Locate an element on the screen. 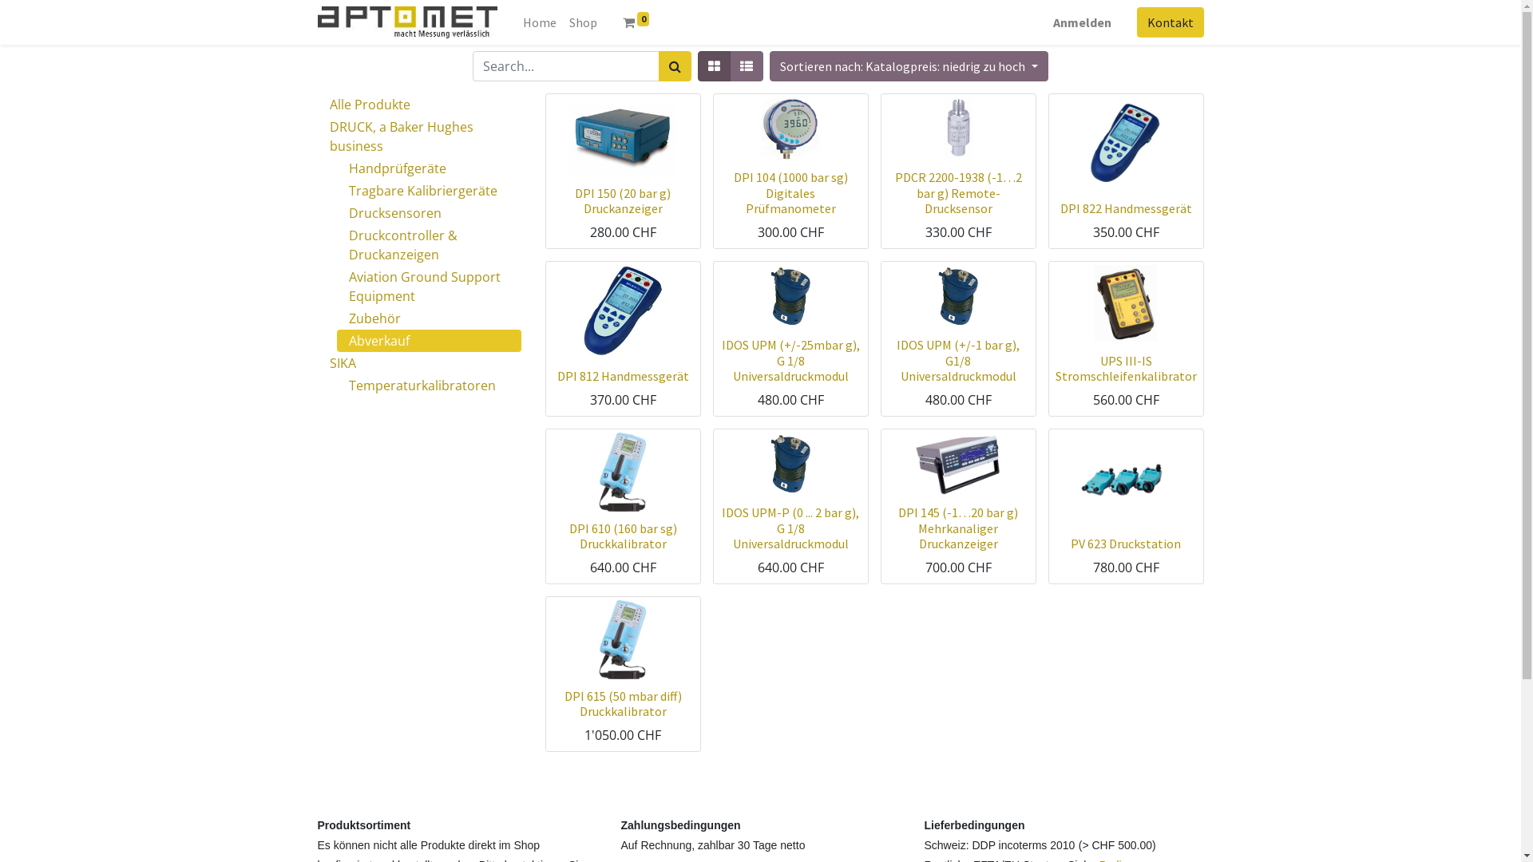  Kontakt is located at coordinates (1171, 22).